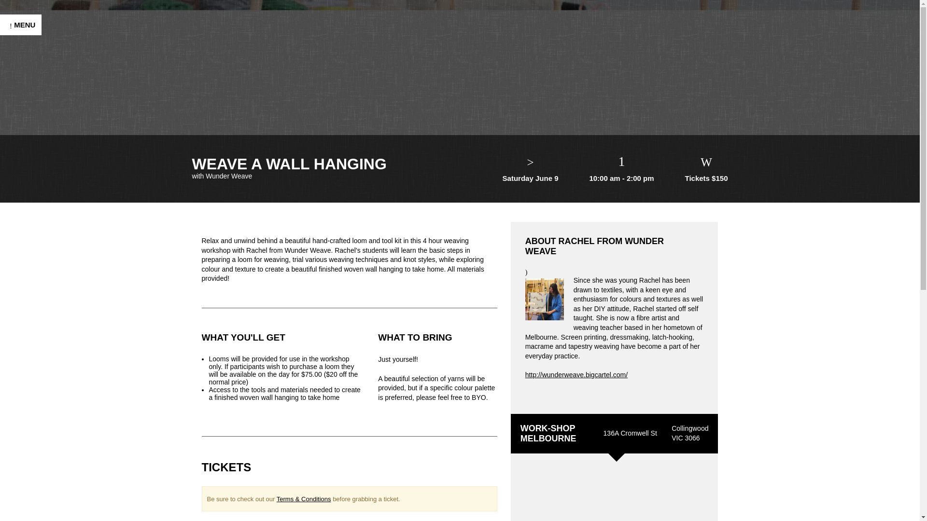  What do you see at coordinates (41, 340) in the screenshot?
I see `HOW WE ROLL` at bounding box center [41, 340].